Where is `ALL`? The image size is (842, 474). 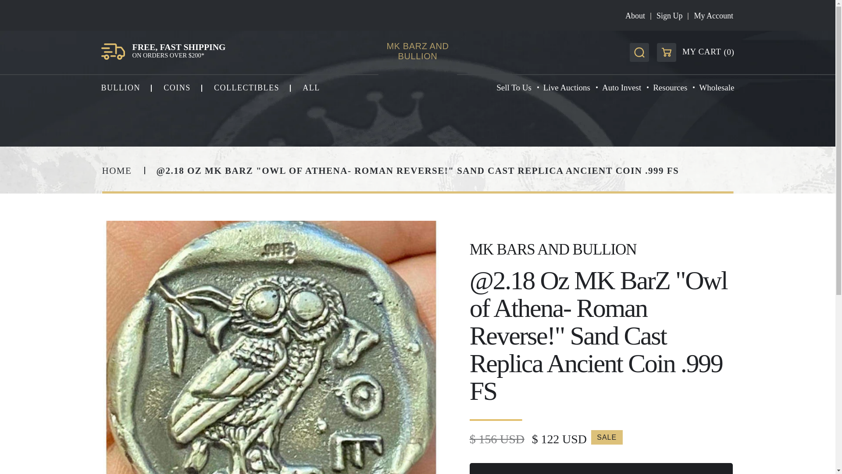
ALL is located at coordinates (311, 88).